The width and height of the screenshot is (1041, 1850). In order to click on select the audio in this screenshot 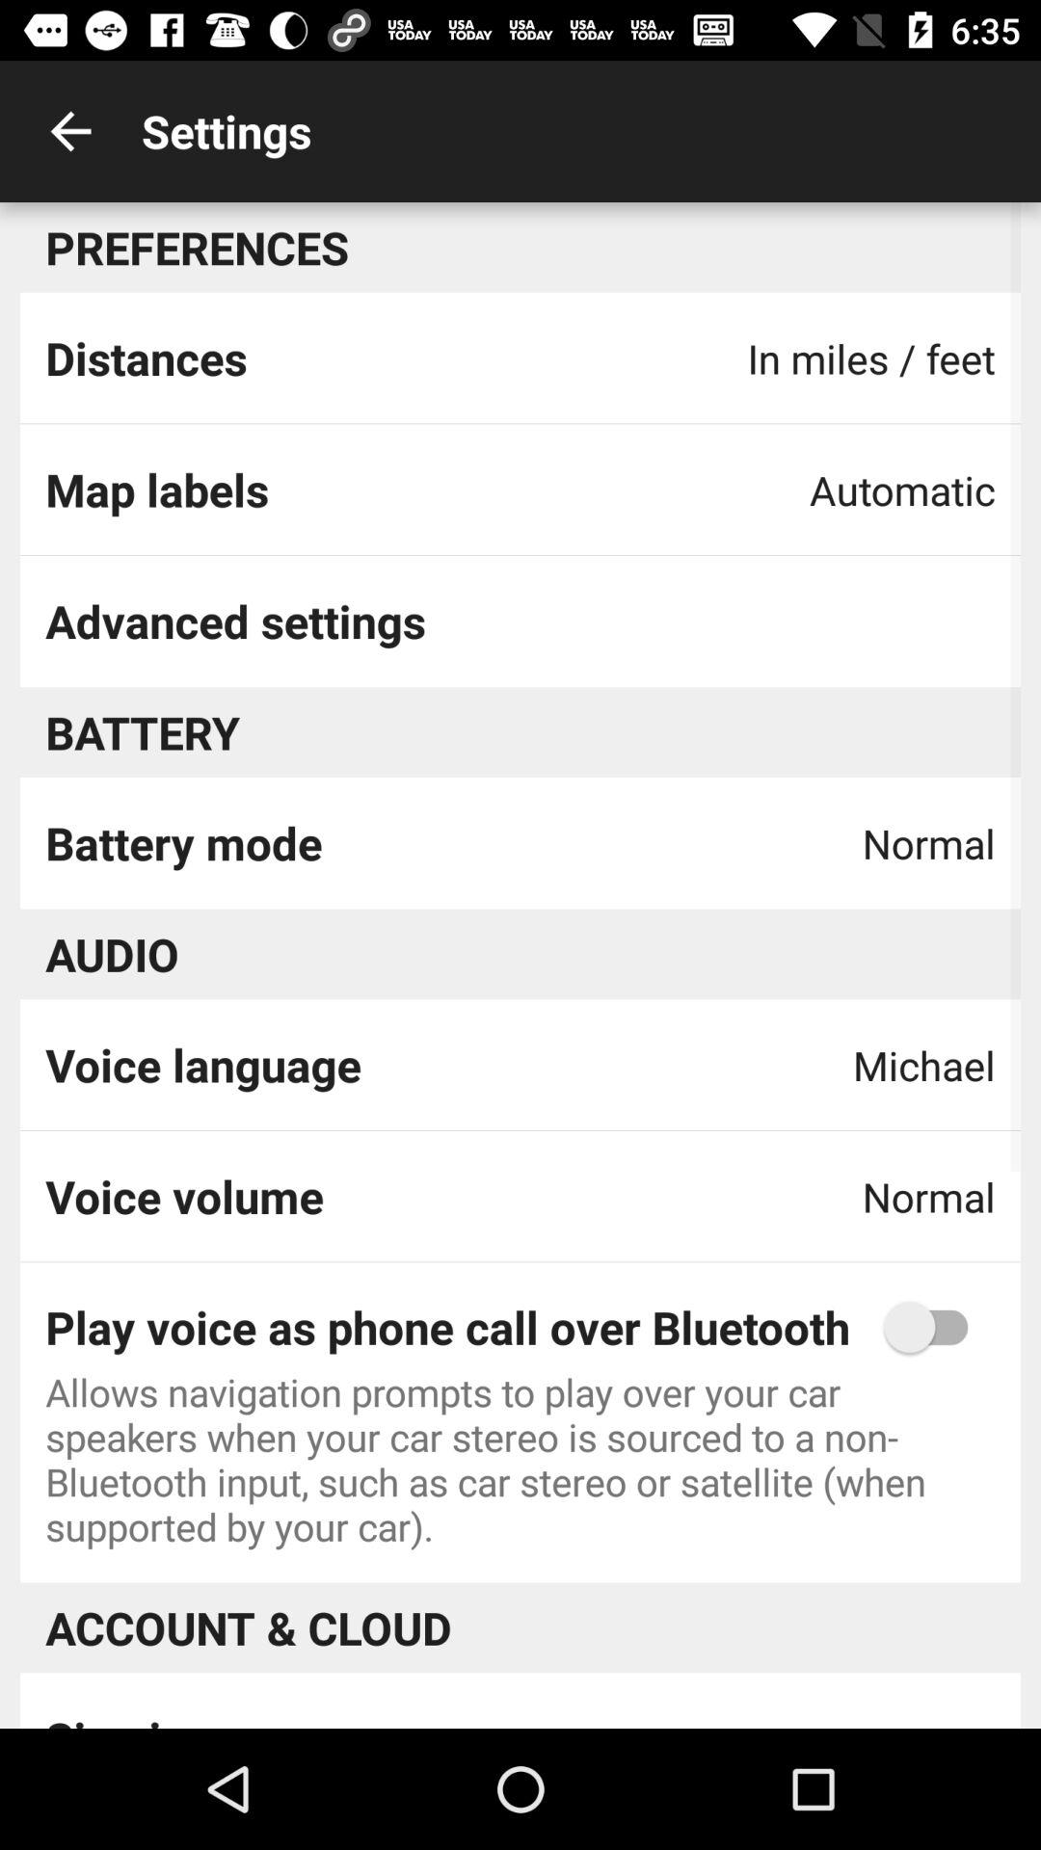, I will do `click(112, 954)`.